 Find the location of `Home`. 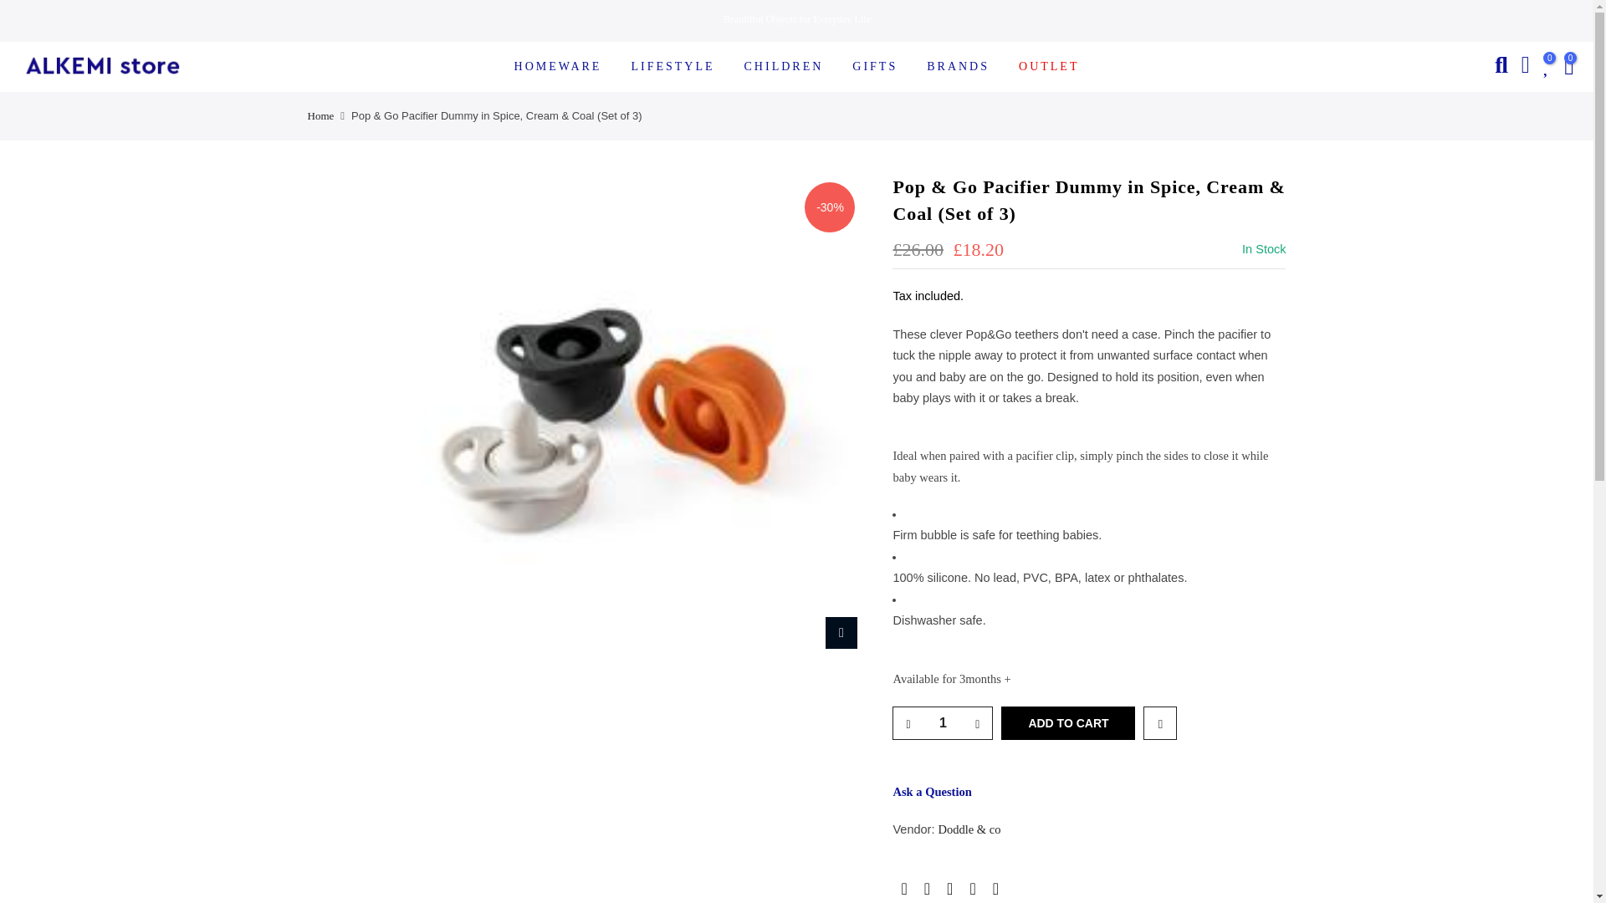

Home is located at coordinates (321, 115).